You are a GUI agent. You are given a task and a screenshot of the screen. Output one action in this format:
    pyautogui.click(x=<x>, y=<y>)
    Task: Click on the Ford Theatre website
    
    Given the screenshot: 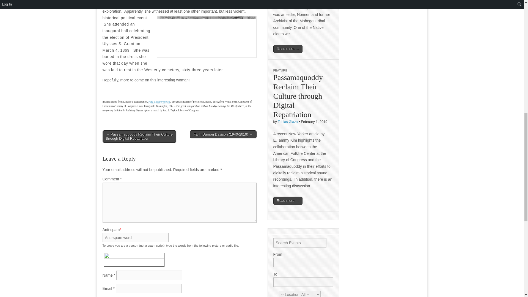 What is the action you would take?
    pyautogui.click(x=159, y=102)
    